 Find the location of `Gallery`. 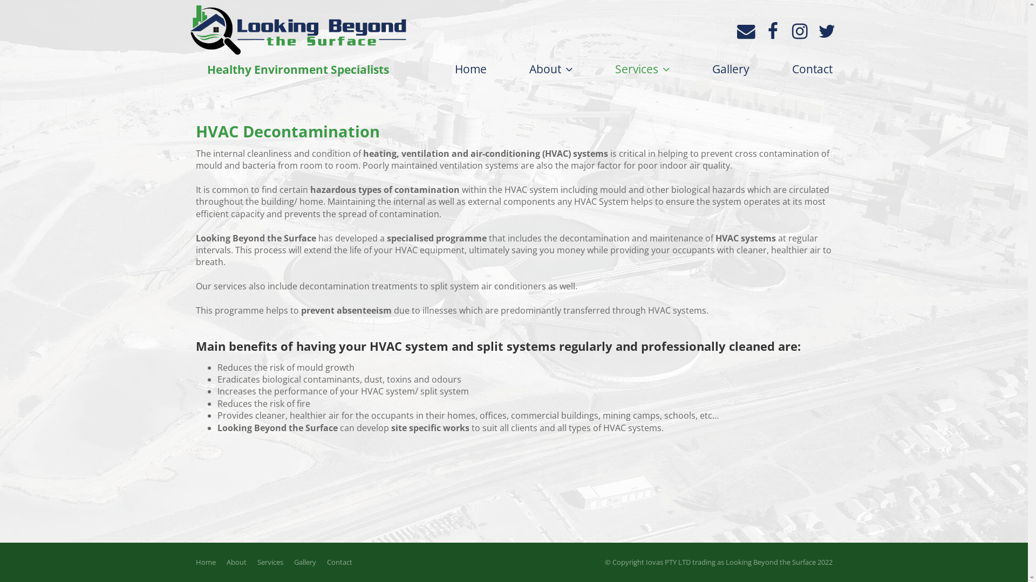

Gallery is located at coordinates (731, 69).